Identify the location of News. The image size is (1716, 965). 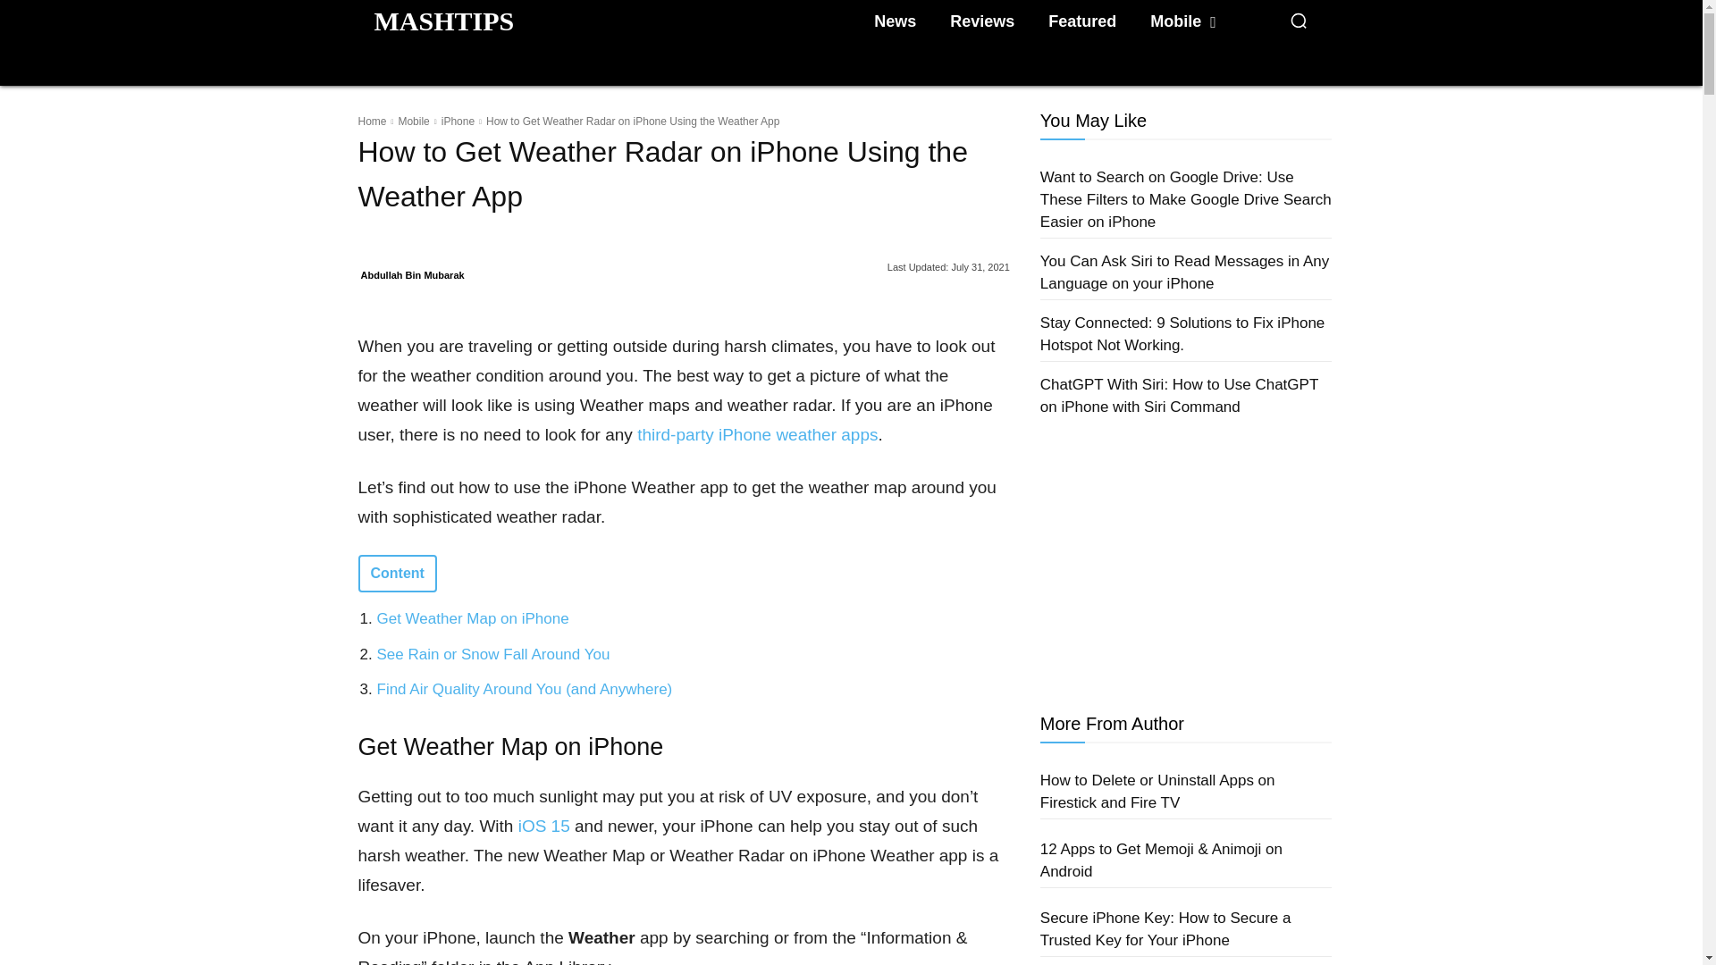
(894, 21).